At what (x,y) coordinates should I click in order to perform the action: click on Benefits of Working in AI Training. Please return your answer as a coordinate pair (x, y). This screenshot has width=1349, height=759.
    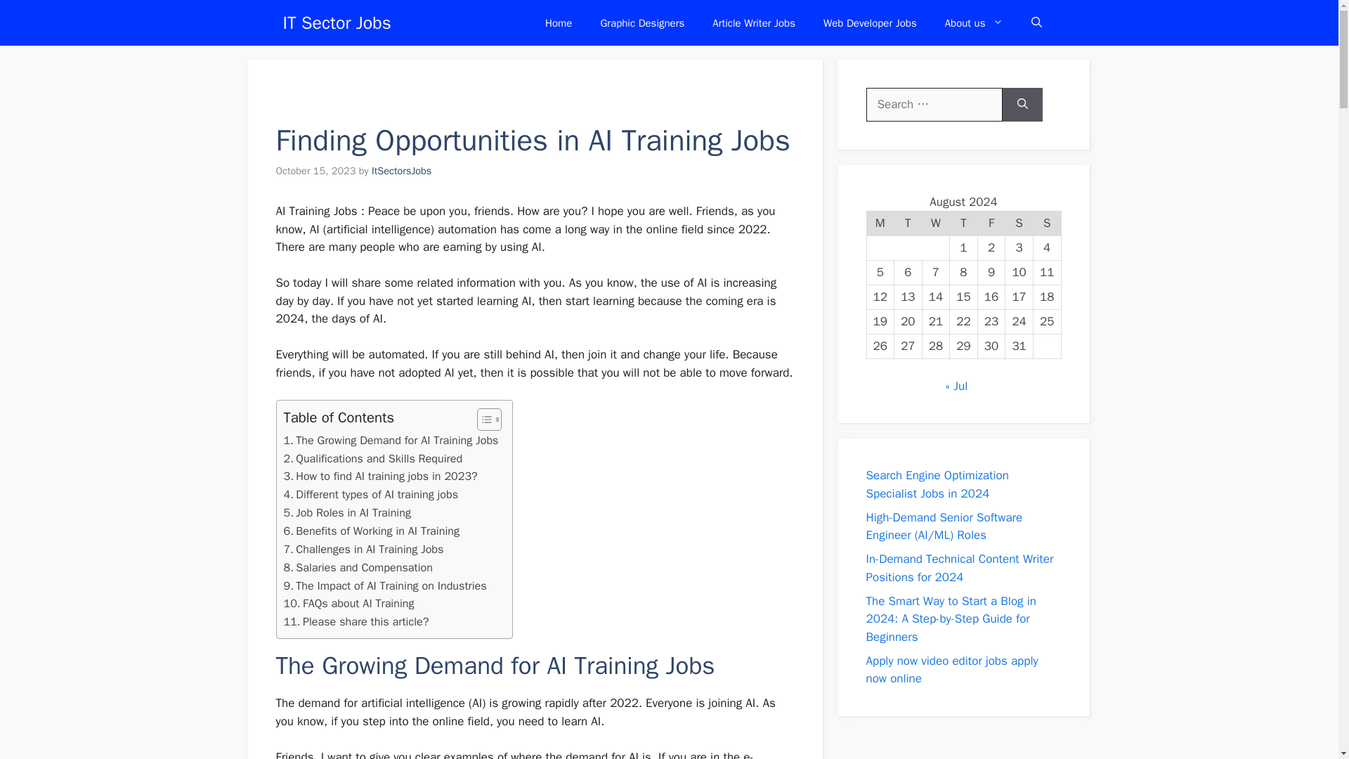
    Looking at the image, I should click on (371, 531).